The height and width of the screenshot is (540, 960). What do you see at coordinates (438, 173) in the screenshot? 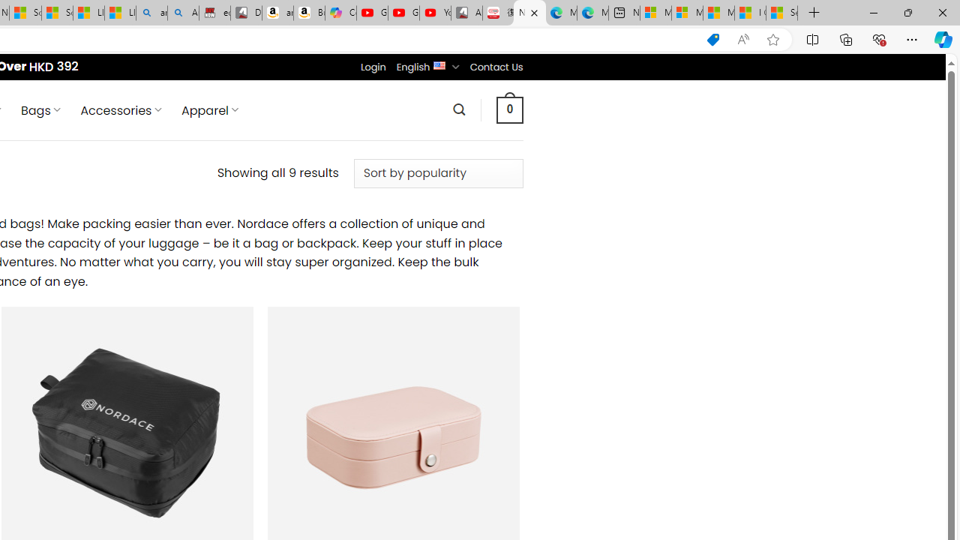
I see `Shop order` at bounding box center [438, 173].